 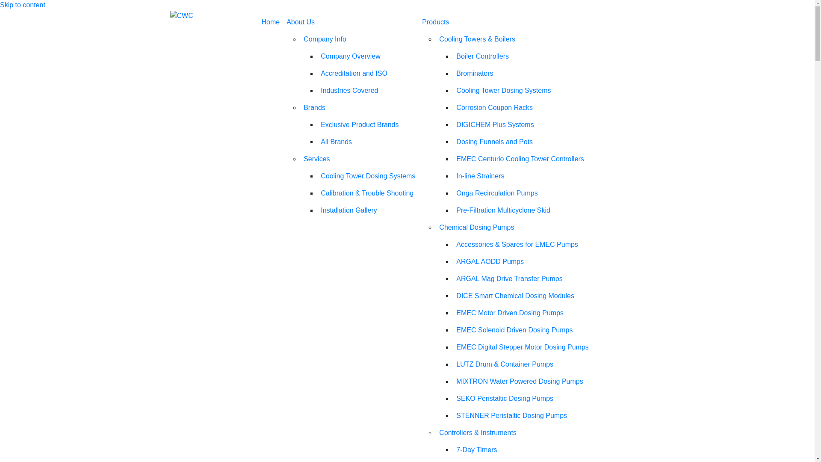 What do you see at coordinates (523, 313) in the screenshot?
I see `EMEC Motor Driven Dosing Pumps` at bounding box center [523, 313].